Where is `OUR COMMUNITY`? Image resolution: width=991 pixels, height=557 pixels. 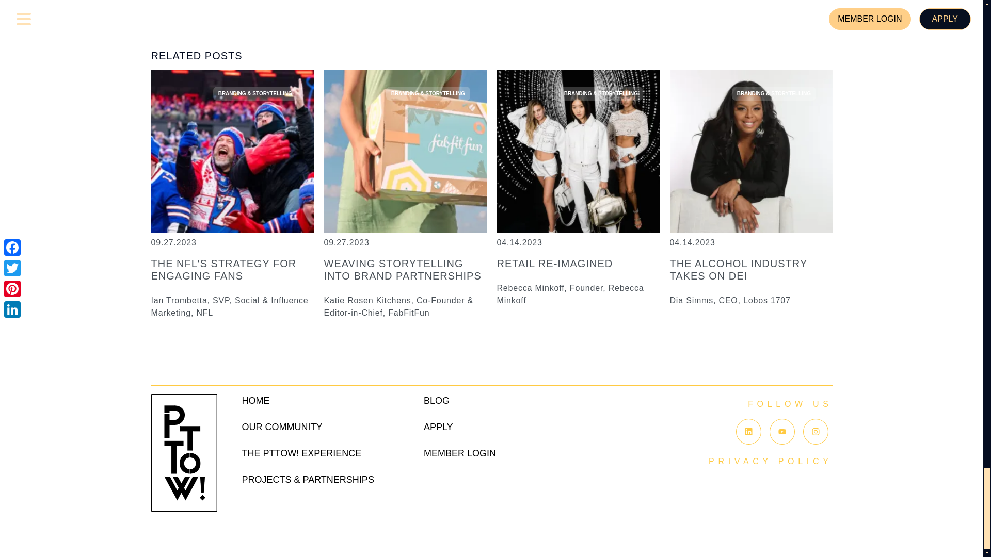 OUR COMMUNITY is located at coordinates (282, 427).